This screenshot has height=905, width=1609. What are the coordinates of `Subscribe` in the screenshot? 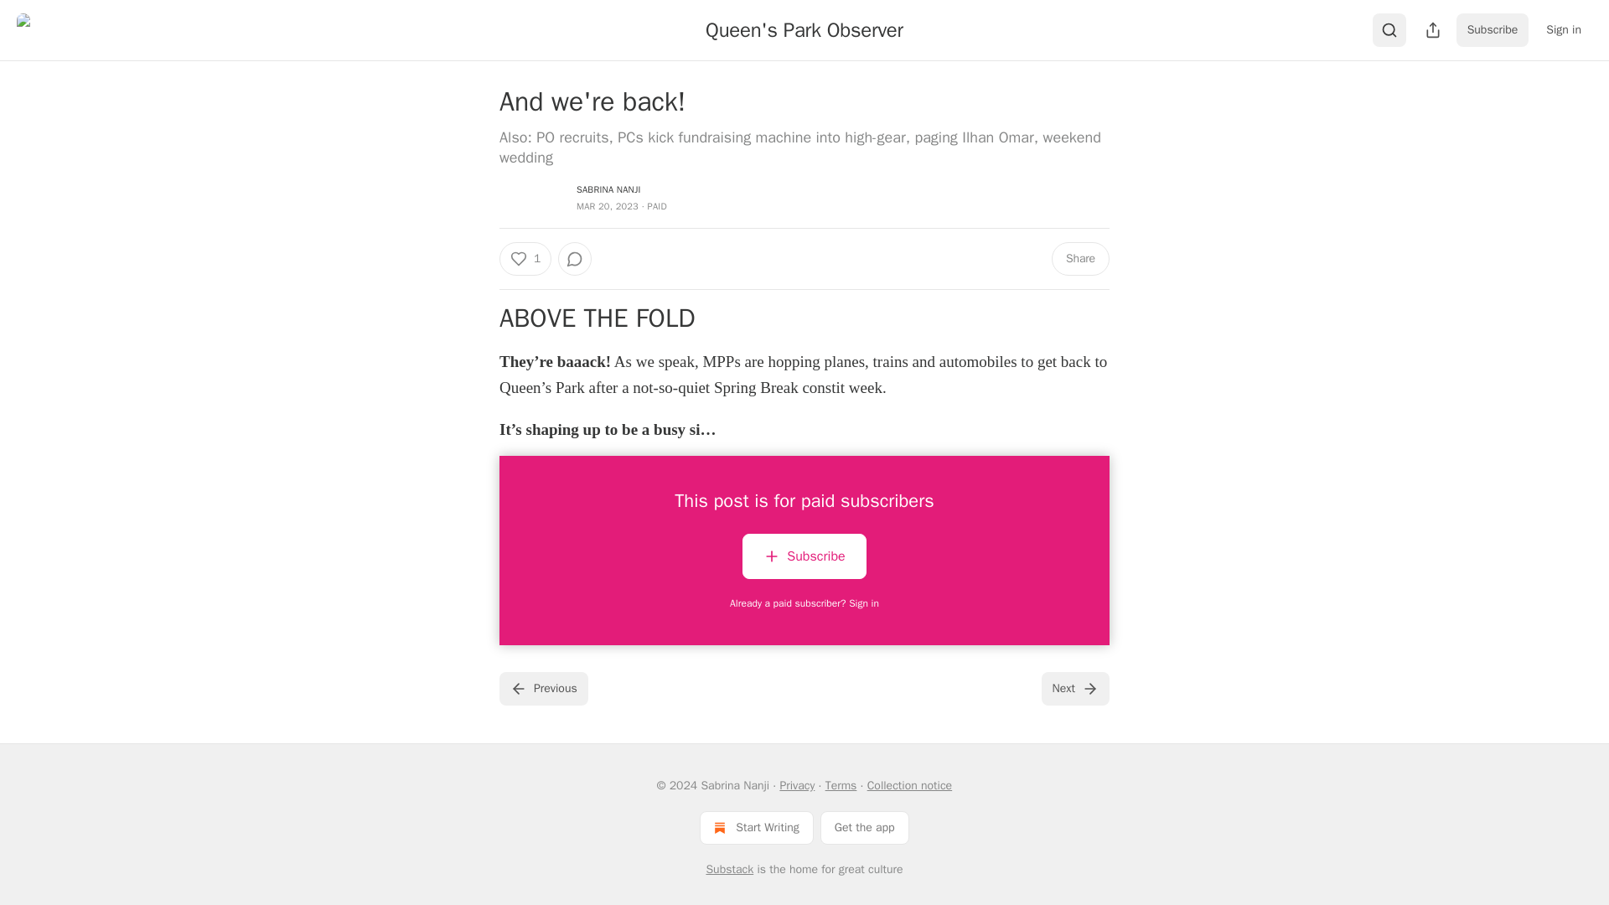 It's located at (803, 560).